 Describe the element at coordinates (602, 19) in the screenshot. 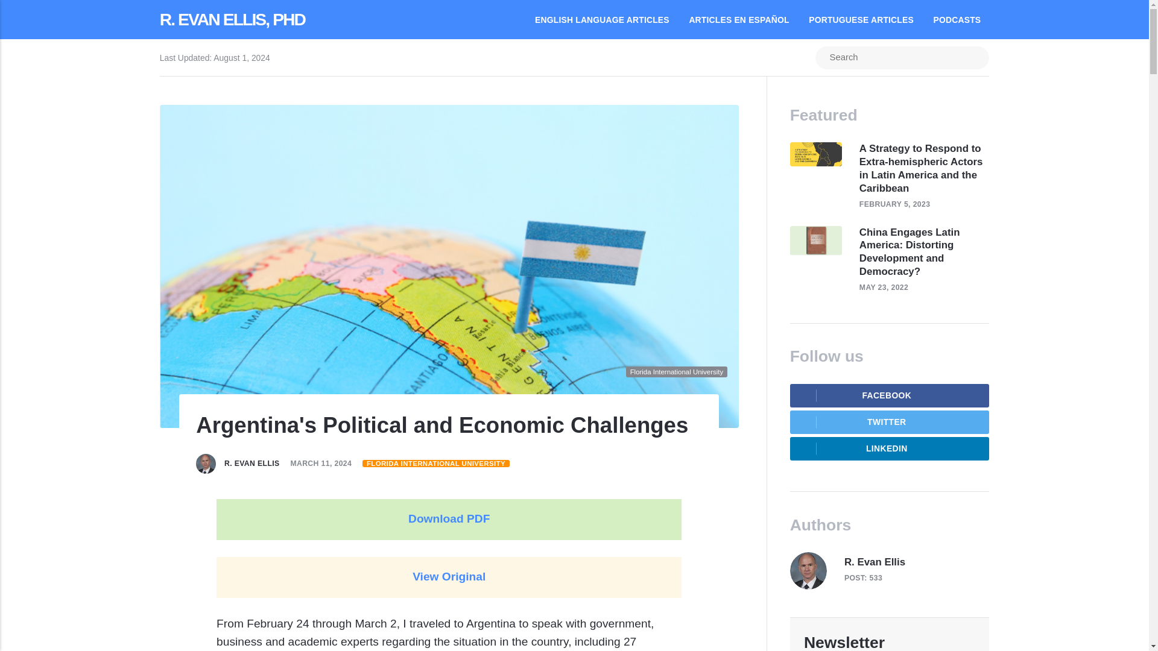

I see `ENGLISH LANGUAGE ARTICLES` at that location.